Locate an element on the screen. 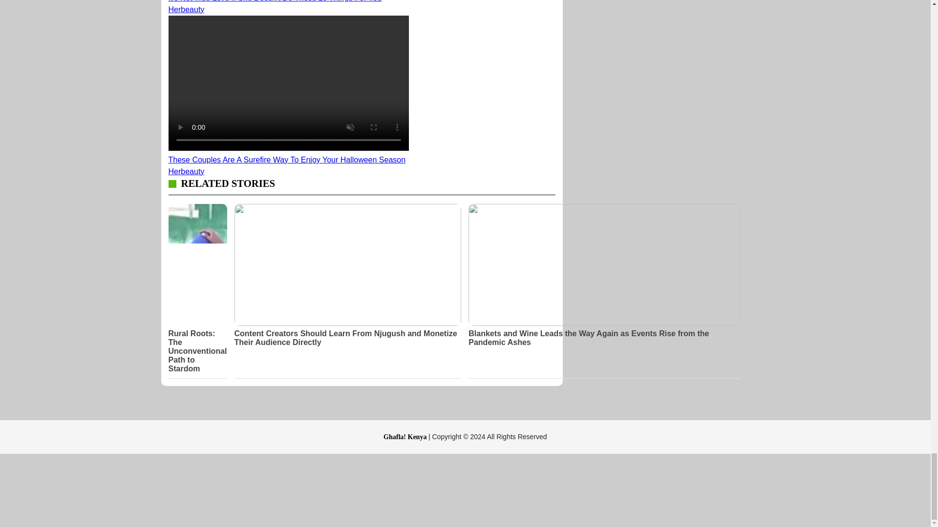 The height and width of the screenshot is (527, 938). Ghafla! Kenya is located at coordinates (406, 436).